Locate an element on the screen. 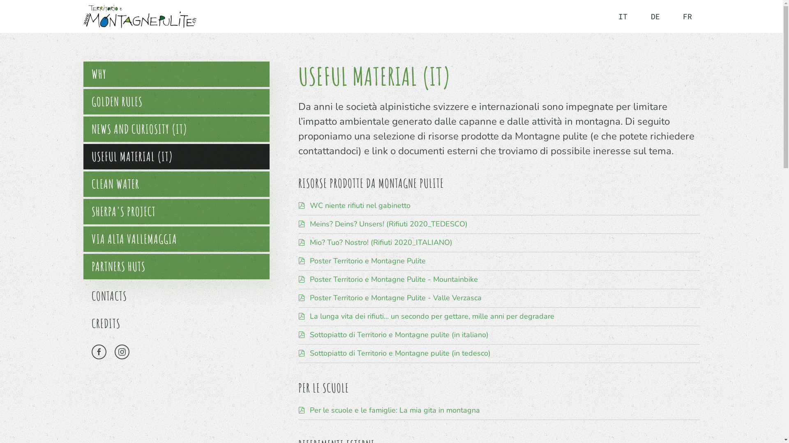 This screenshot has width=789, height=443. pdf is located at coordinates (302, 224).